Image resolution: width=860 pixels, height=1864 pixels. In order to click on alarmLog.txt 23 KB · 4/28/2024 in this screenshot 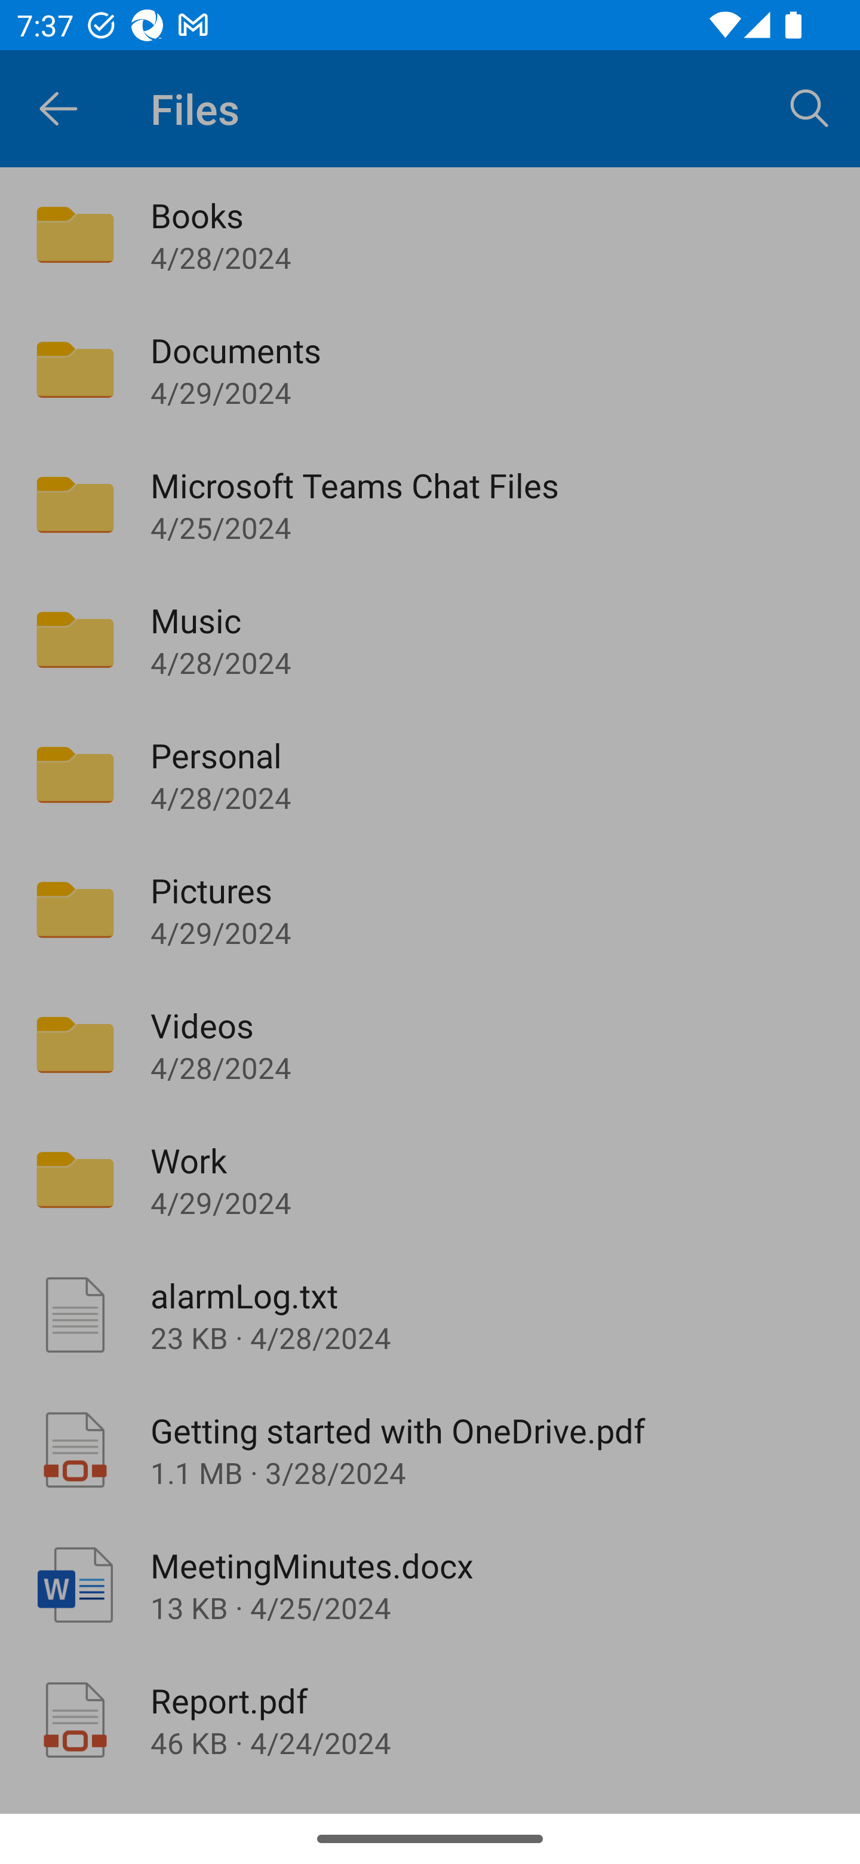, I will do `click(430, 1315)`.